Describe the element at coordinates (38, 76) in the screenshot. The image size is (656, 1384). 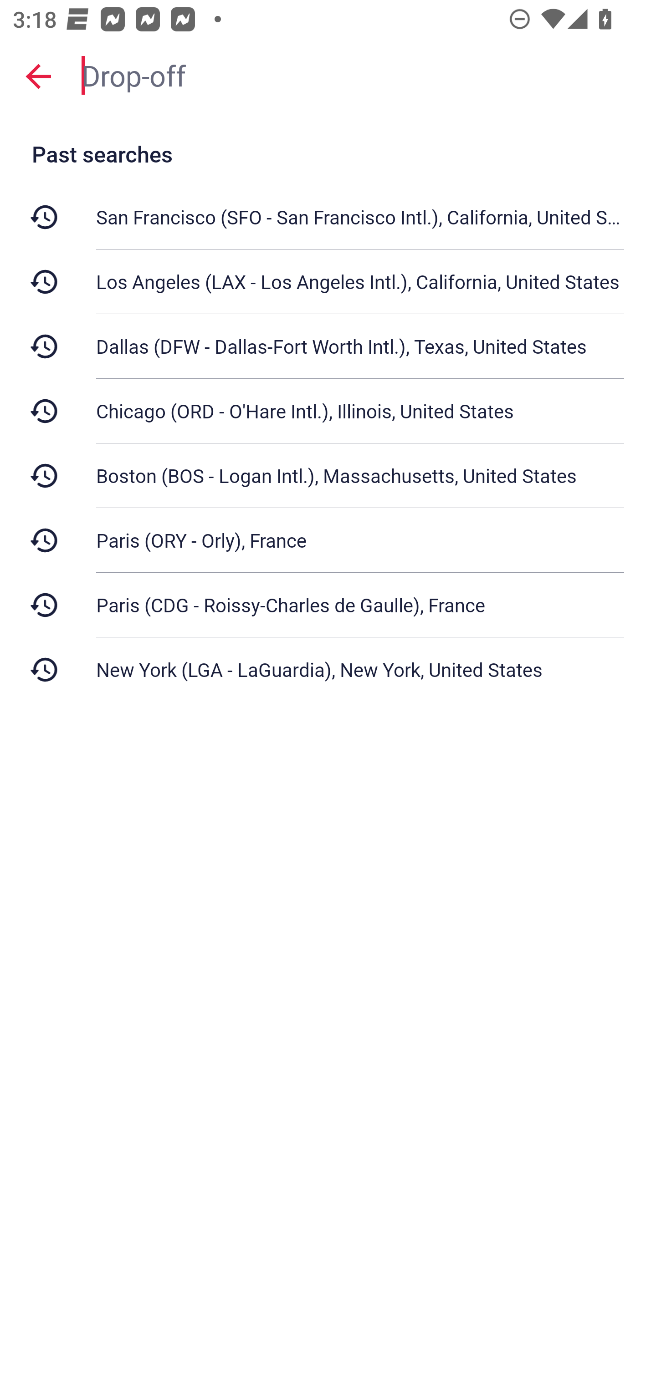
I see `Close search screen` at that location.